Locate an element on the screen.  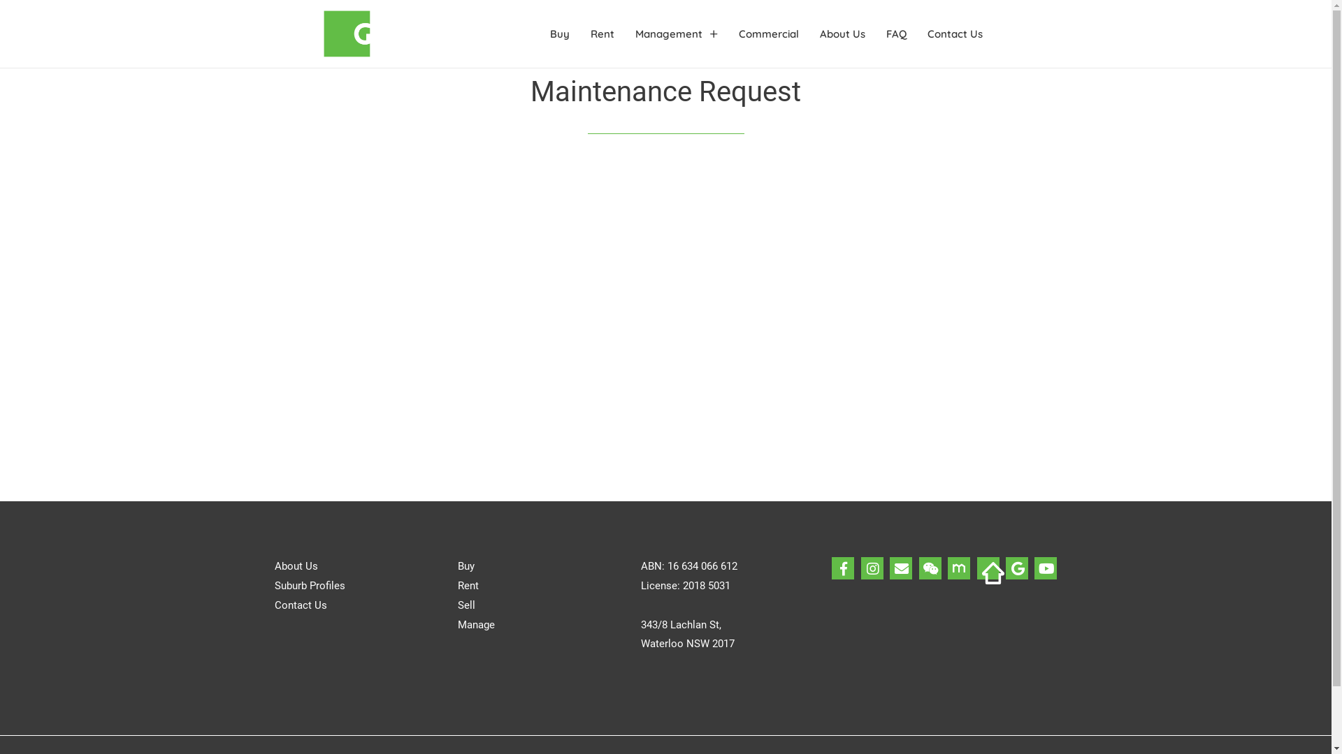
Contact Us is located at coordinates (955, 34).